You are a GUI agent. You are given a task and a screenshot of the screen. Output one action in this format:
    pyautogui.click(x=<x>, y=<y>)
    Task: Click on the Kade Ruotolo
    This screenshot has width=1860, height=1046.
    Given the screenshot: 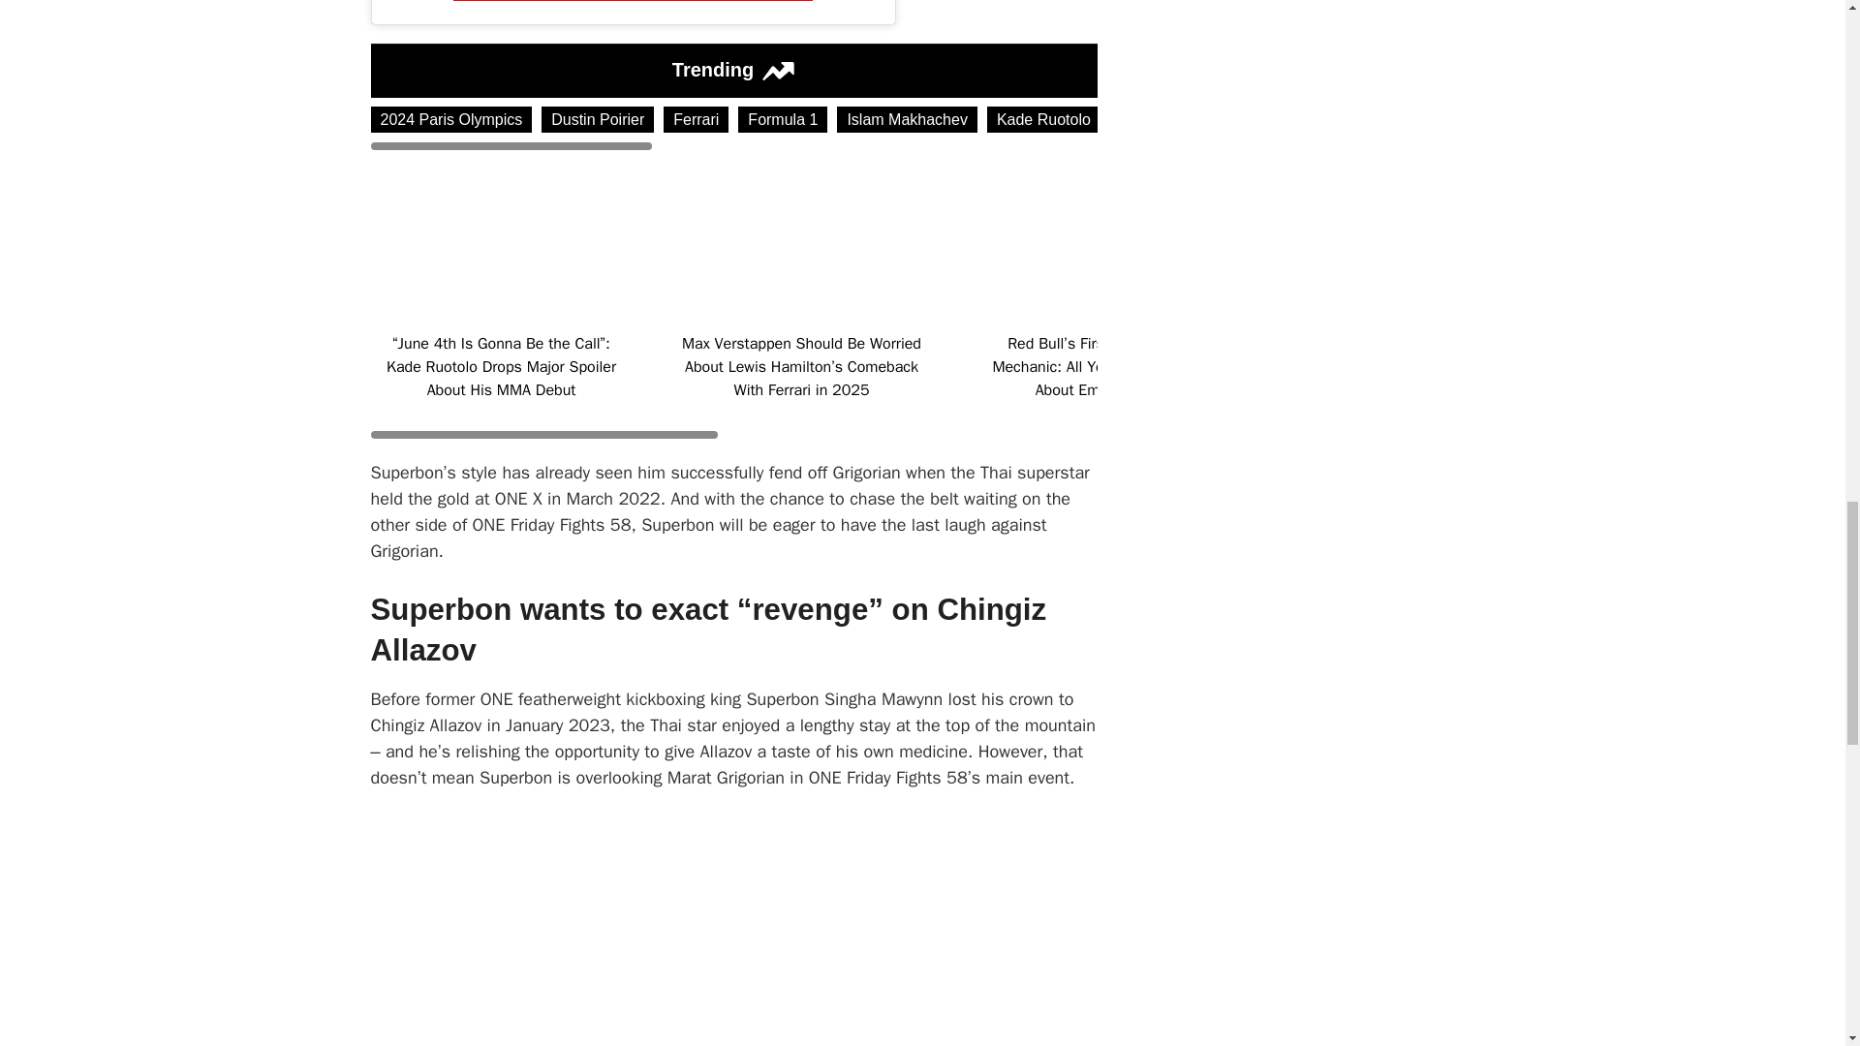 What is the action you would take?
    pyautogui.click(x=1044, y=120)
    